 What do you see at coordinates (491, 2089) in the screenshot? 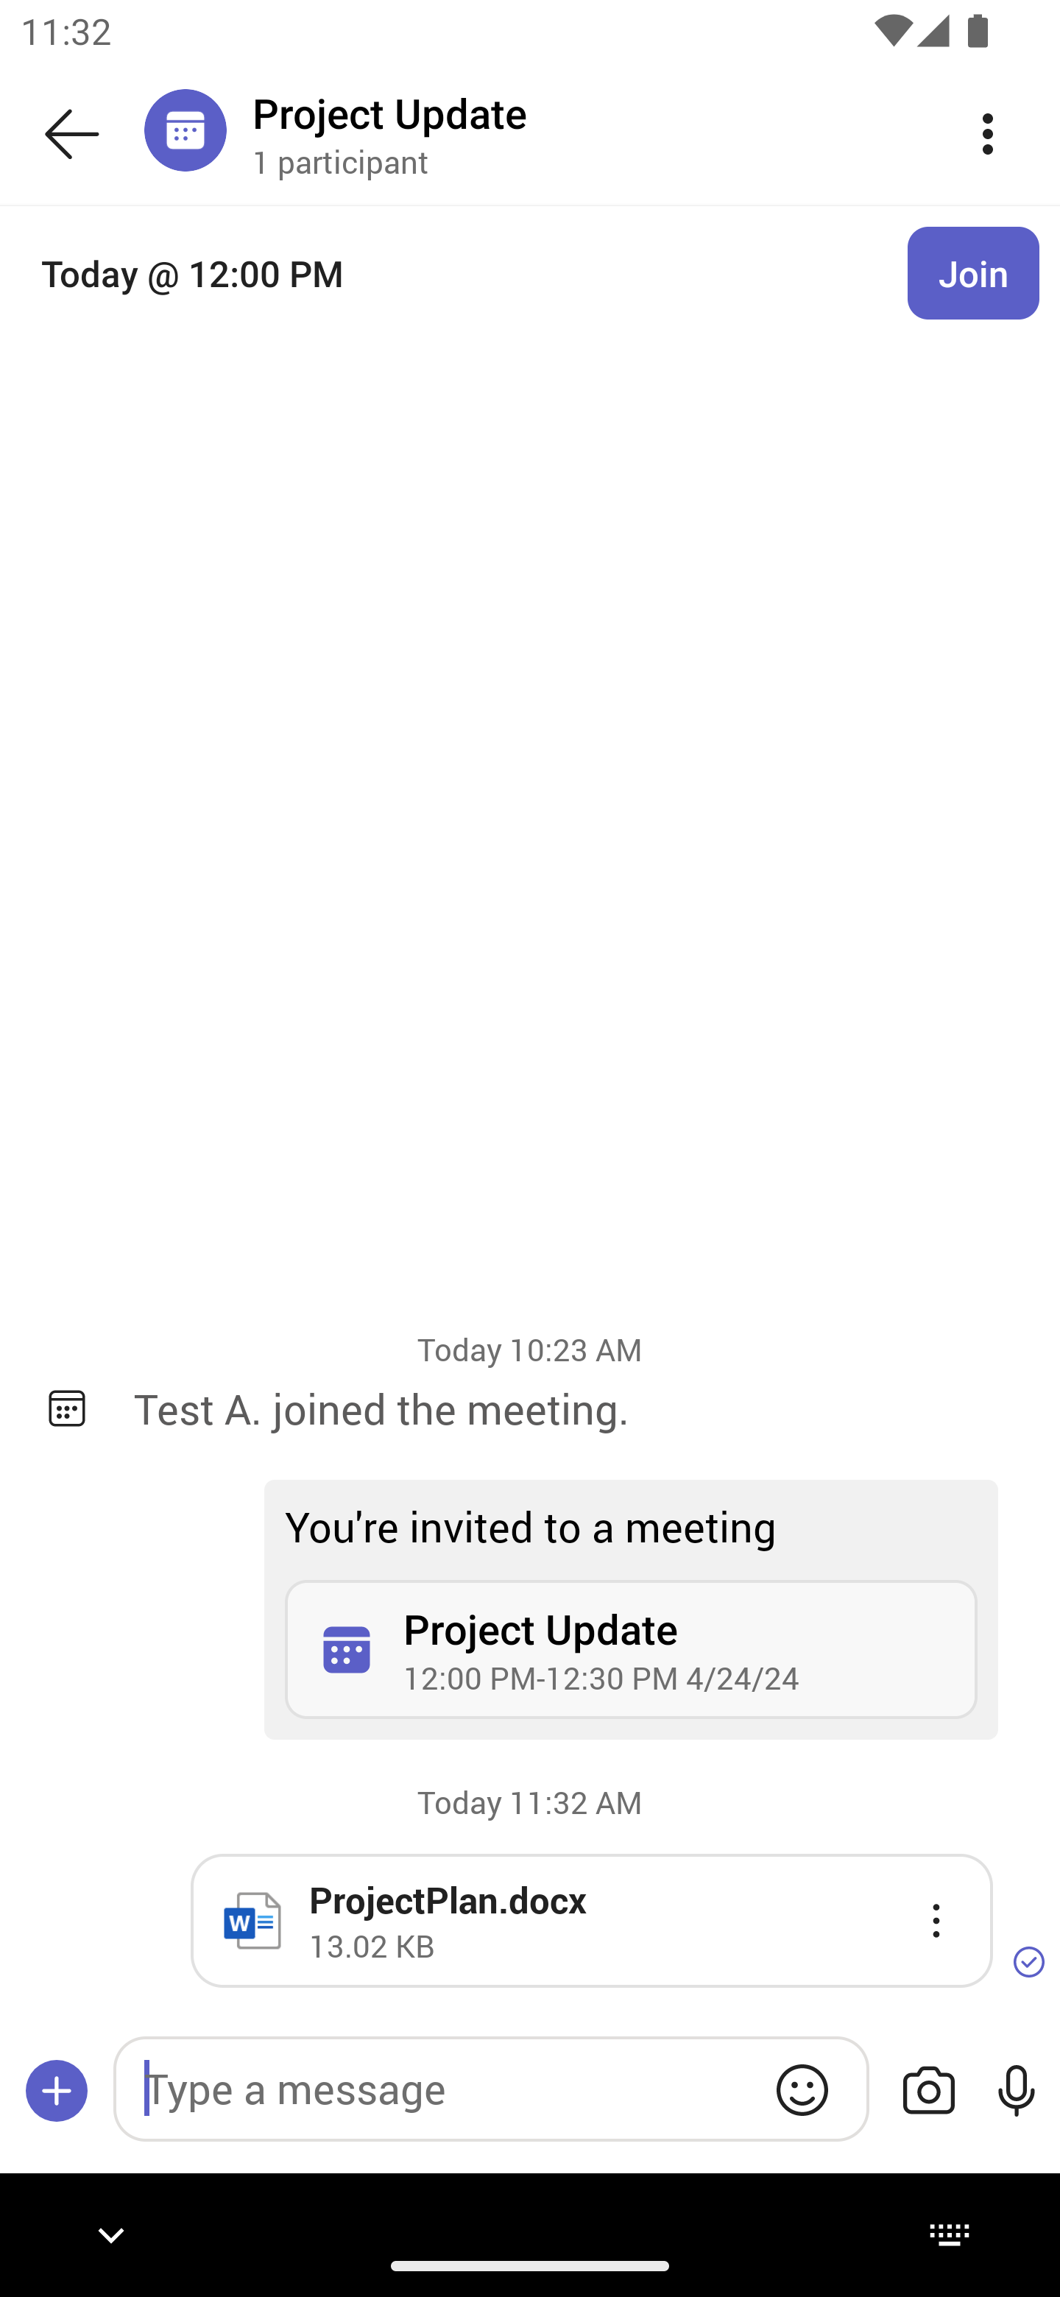
I see `Type a message` at bounding box center [491, 2089].